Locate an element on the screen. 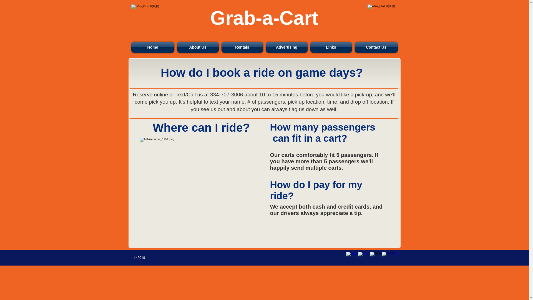 The image size is (533, 300). Advertising is located at coordinates (286, 47).